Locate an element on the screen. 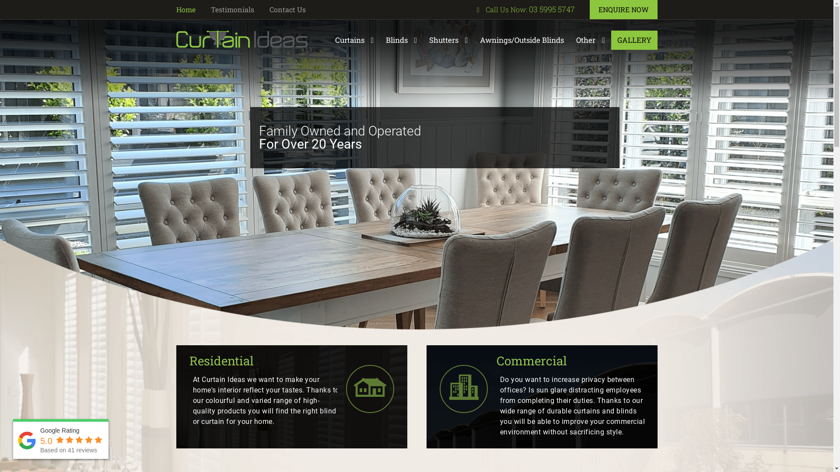 The height and width of the screenshot is (472, 840). Contact Us is located at coordinates (288, 10).